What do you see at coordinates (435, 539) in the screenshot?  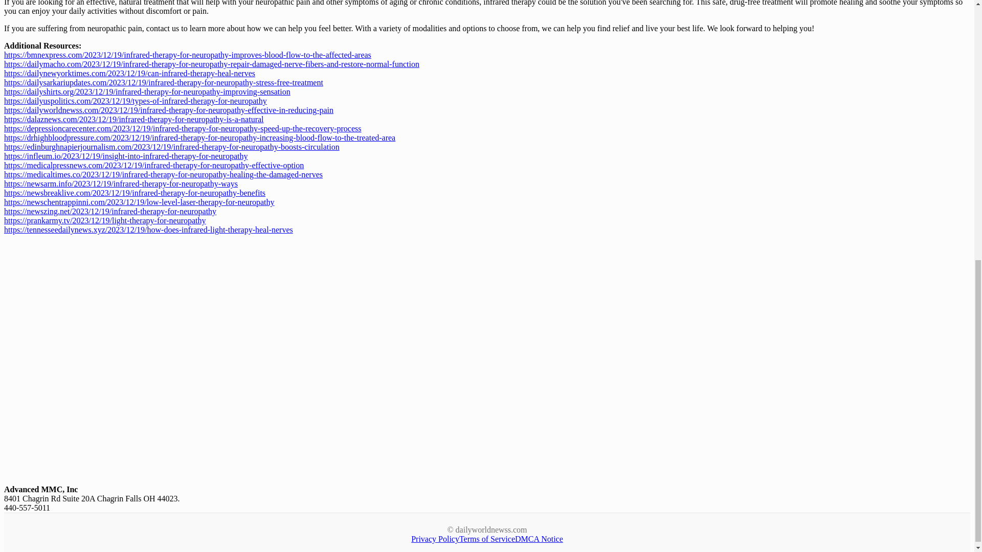 I see `Privacy Policy` at bounding box center [435, 539].